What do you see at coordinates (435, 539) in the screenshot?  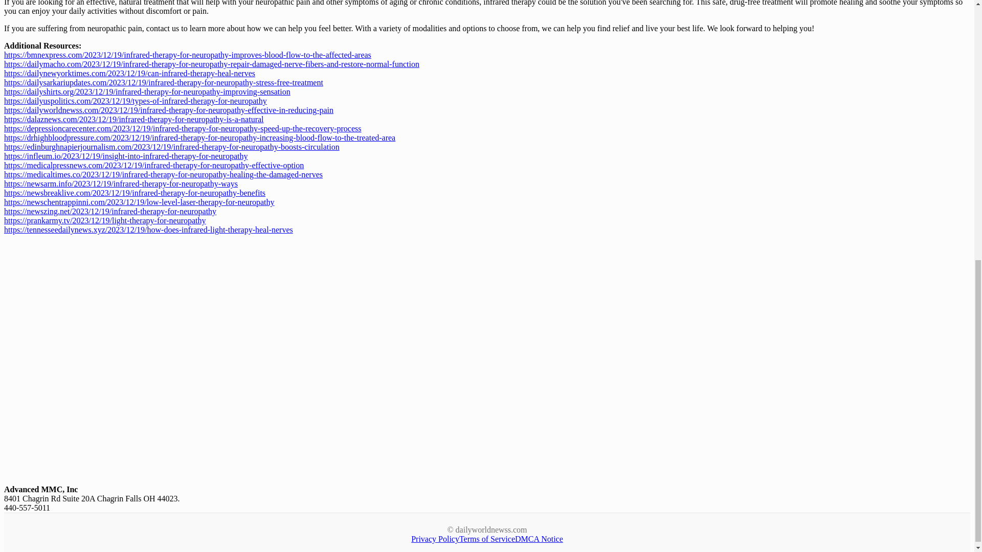 I see `Privacy Policy` at bounding box center [435, 539].